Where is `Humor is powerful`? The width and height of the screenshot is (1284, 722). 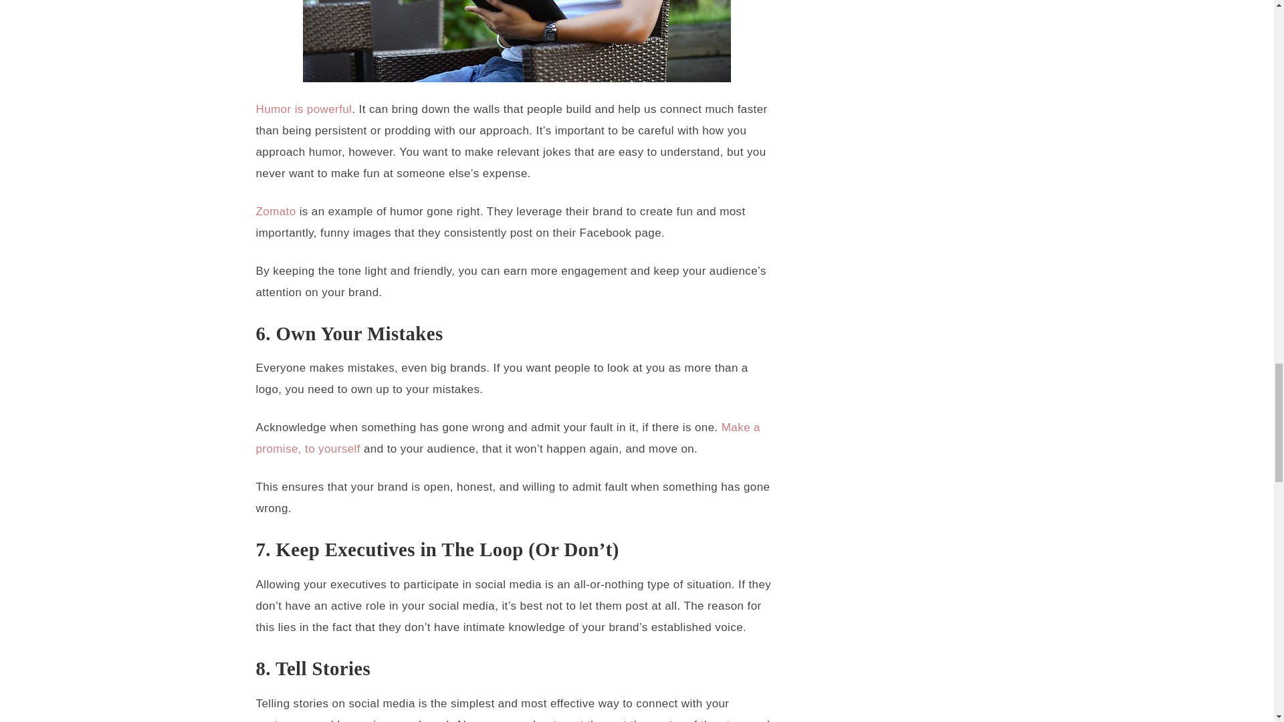
Humor is powerful is located at coordinates (304, 109).